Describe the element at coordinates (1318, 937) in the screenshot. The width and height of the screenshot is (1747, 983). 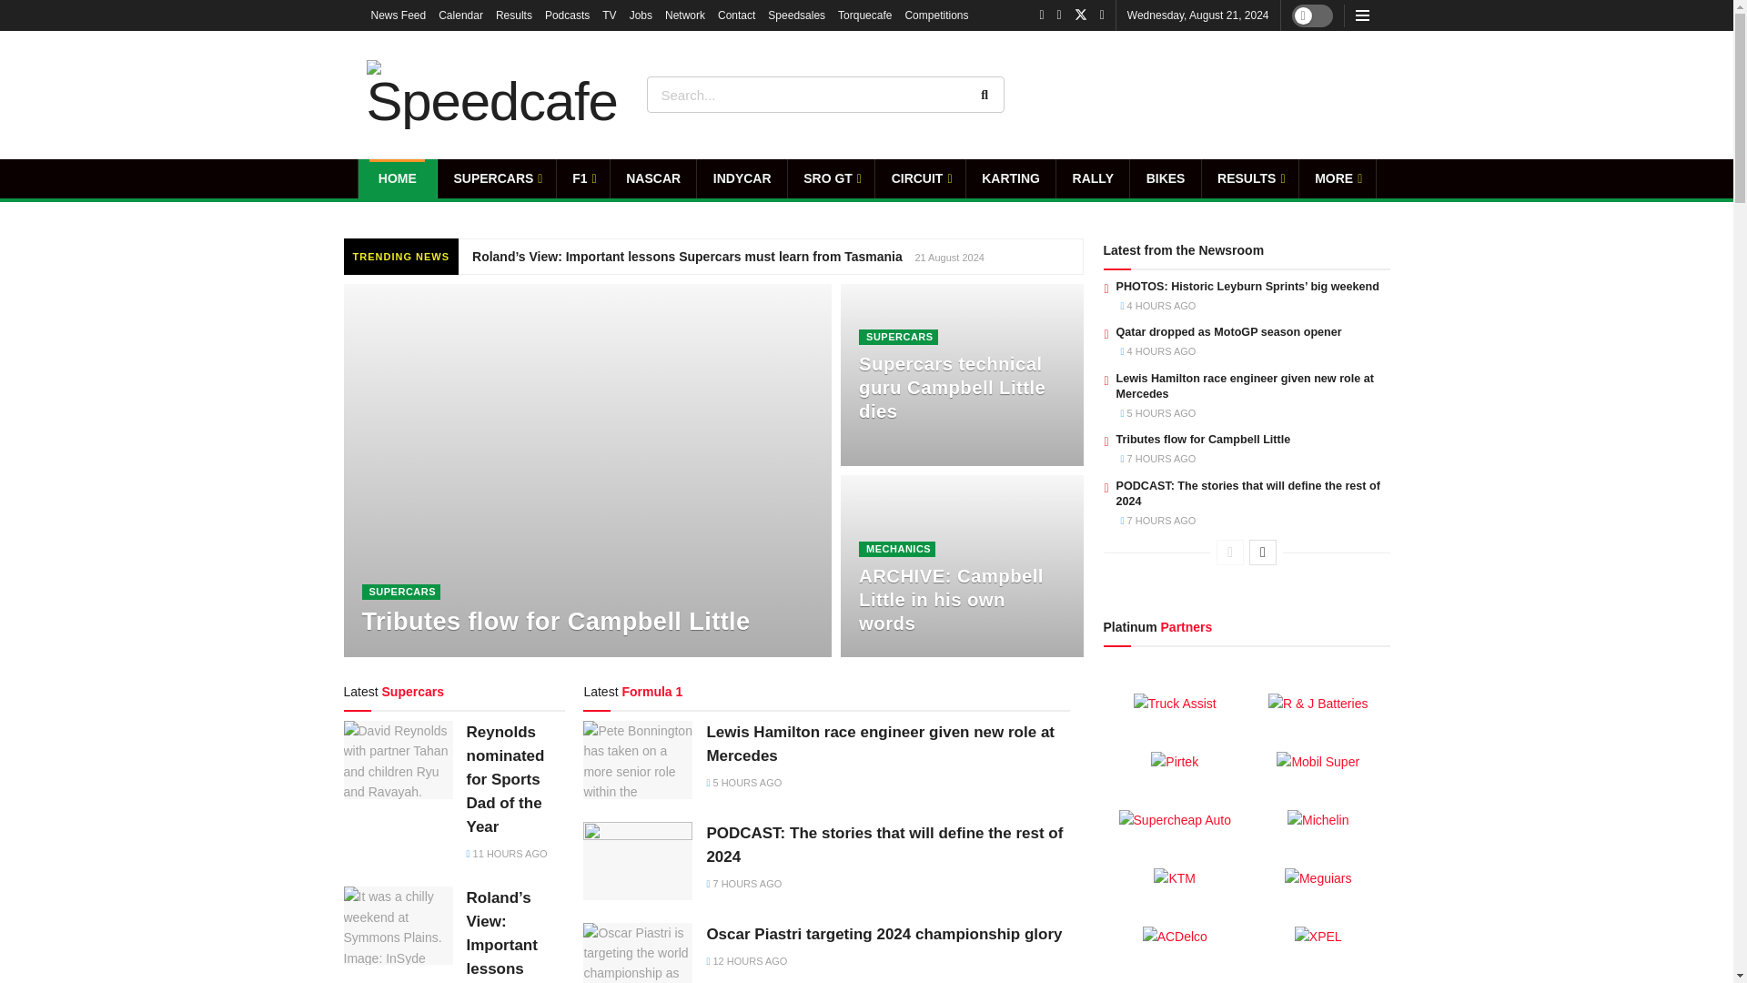
I see `XPEL` at that location.